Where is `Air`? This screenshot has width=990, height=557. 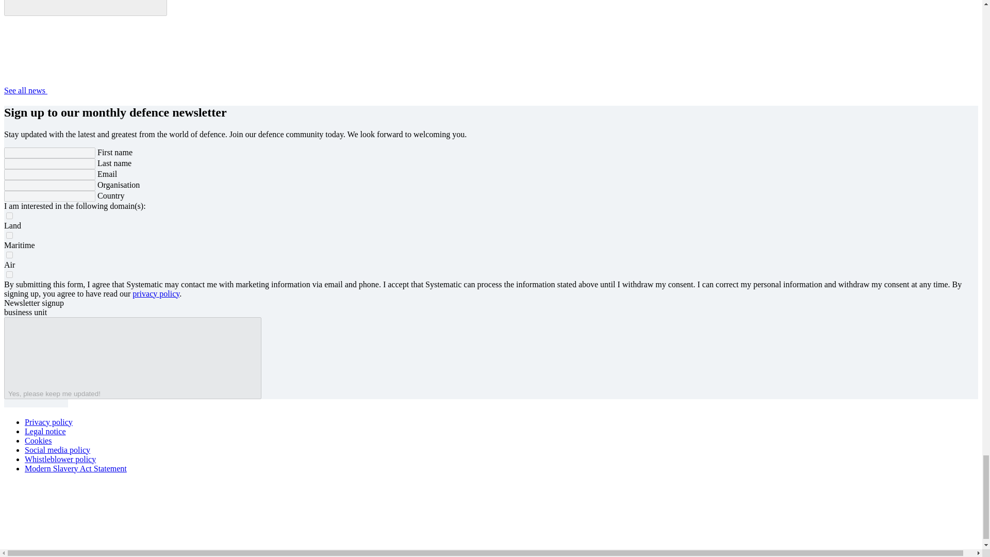
Air is located at coordinates (9, 255).